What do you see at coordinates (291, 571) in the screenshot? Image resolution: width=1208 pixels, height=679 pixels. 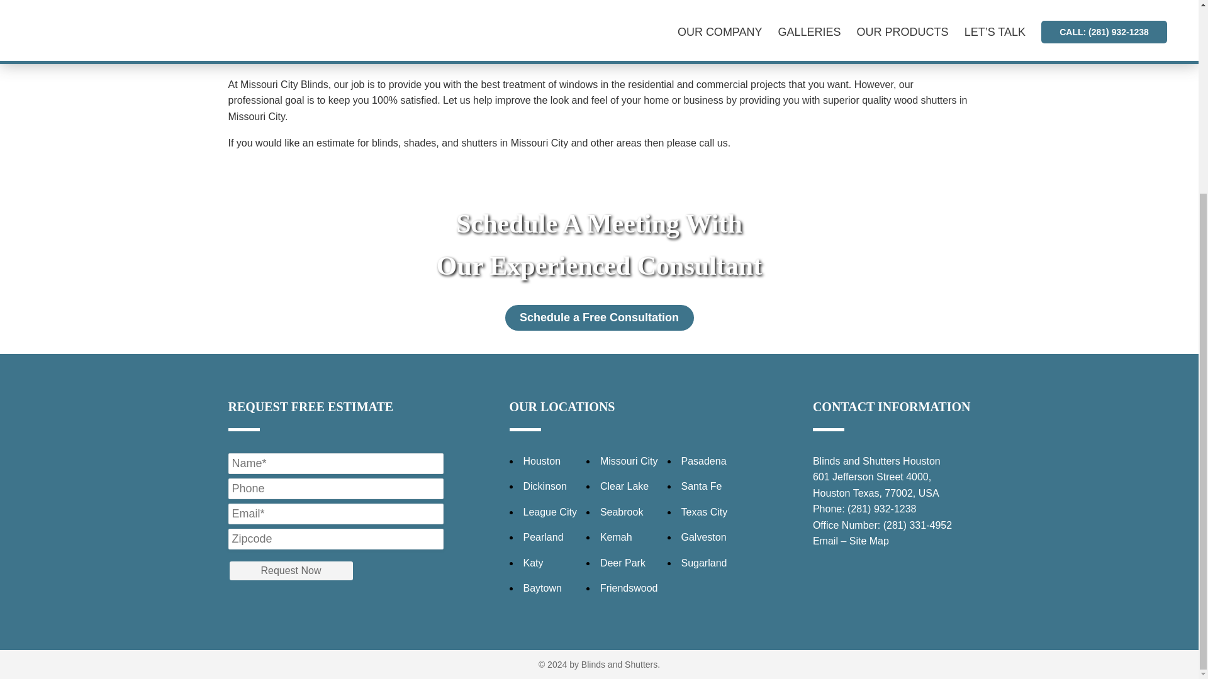 I see `Request Now` at bounding box center [291, 571].